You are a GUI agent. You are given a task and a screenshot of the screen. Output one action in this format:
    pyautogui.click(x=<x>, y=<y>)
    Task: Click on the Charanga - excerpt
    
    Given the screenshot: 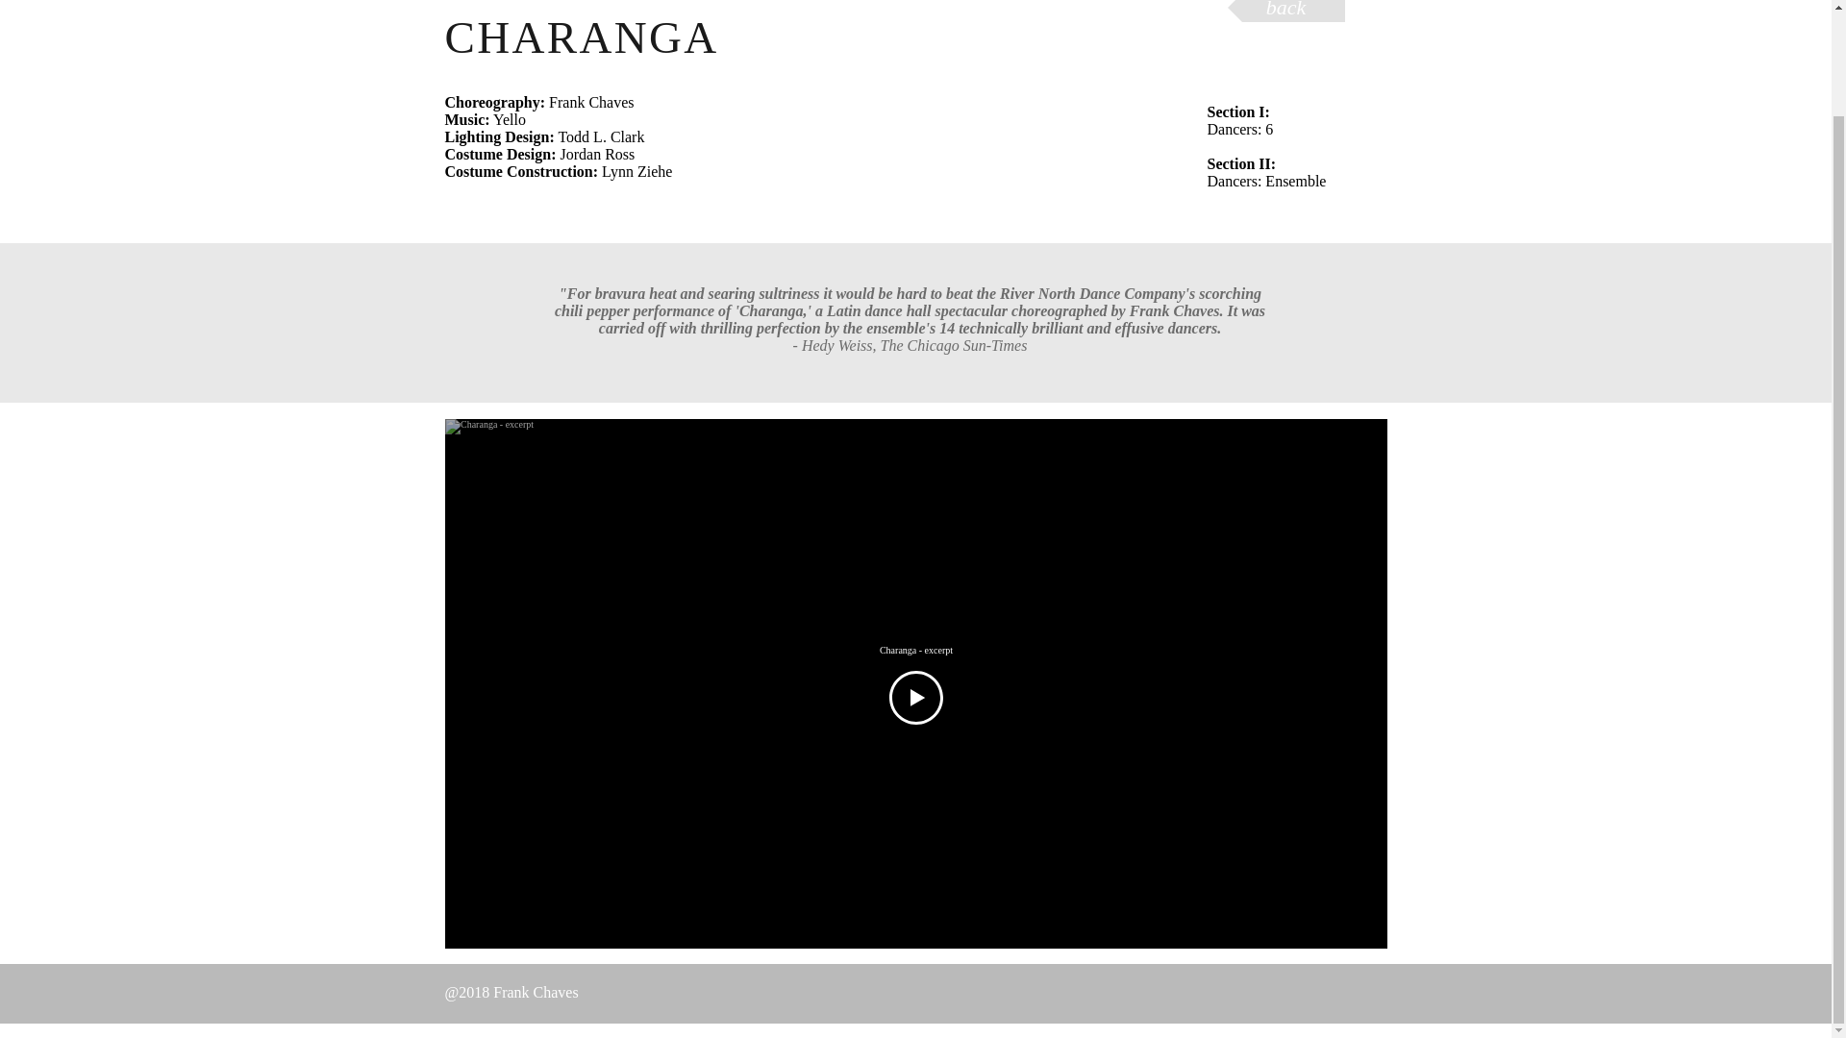 What is the action you would take?
    pyautogui.click(x=915, y=650)
    